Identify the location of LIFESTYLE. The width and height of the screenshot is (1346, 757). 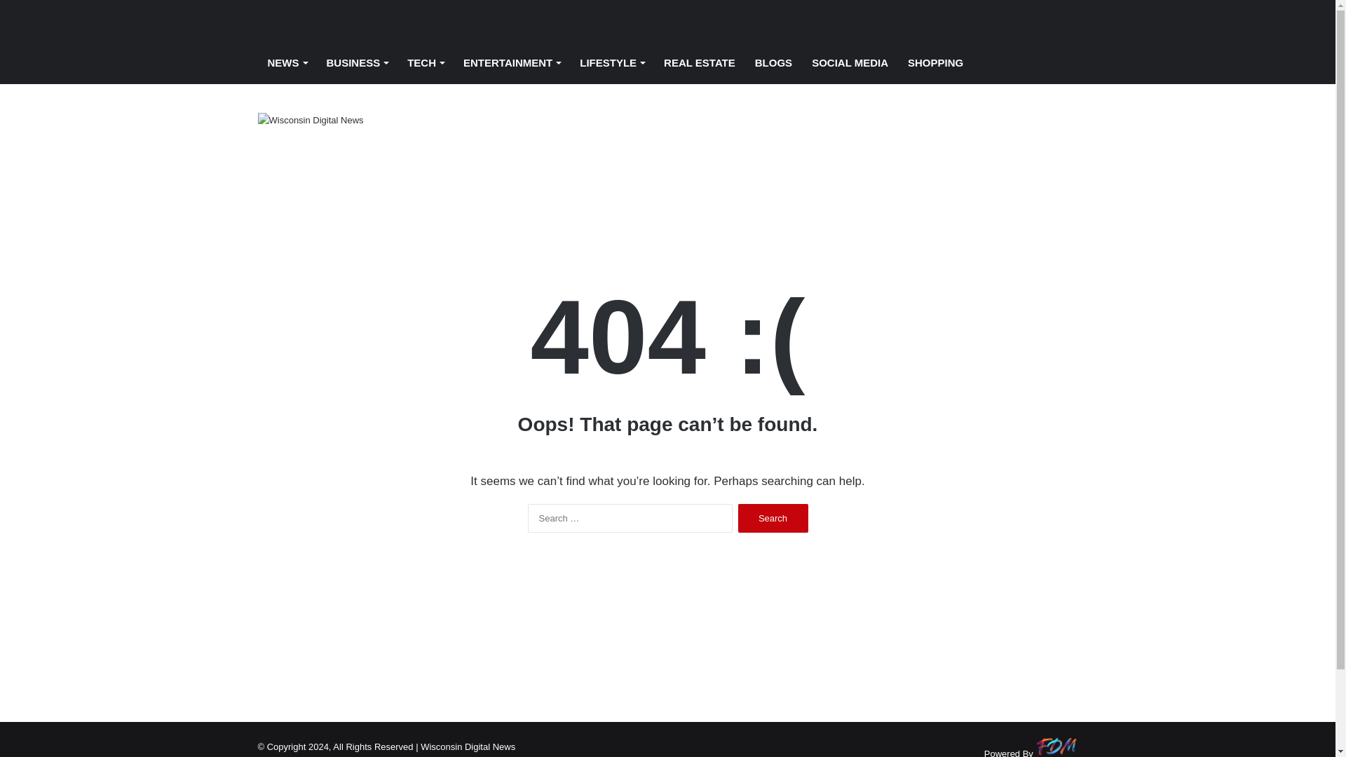
(611, 63).